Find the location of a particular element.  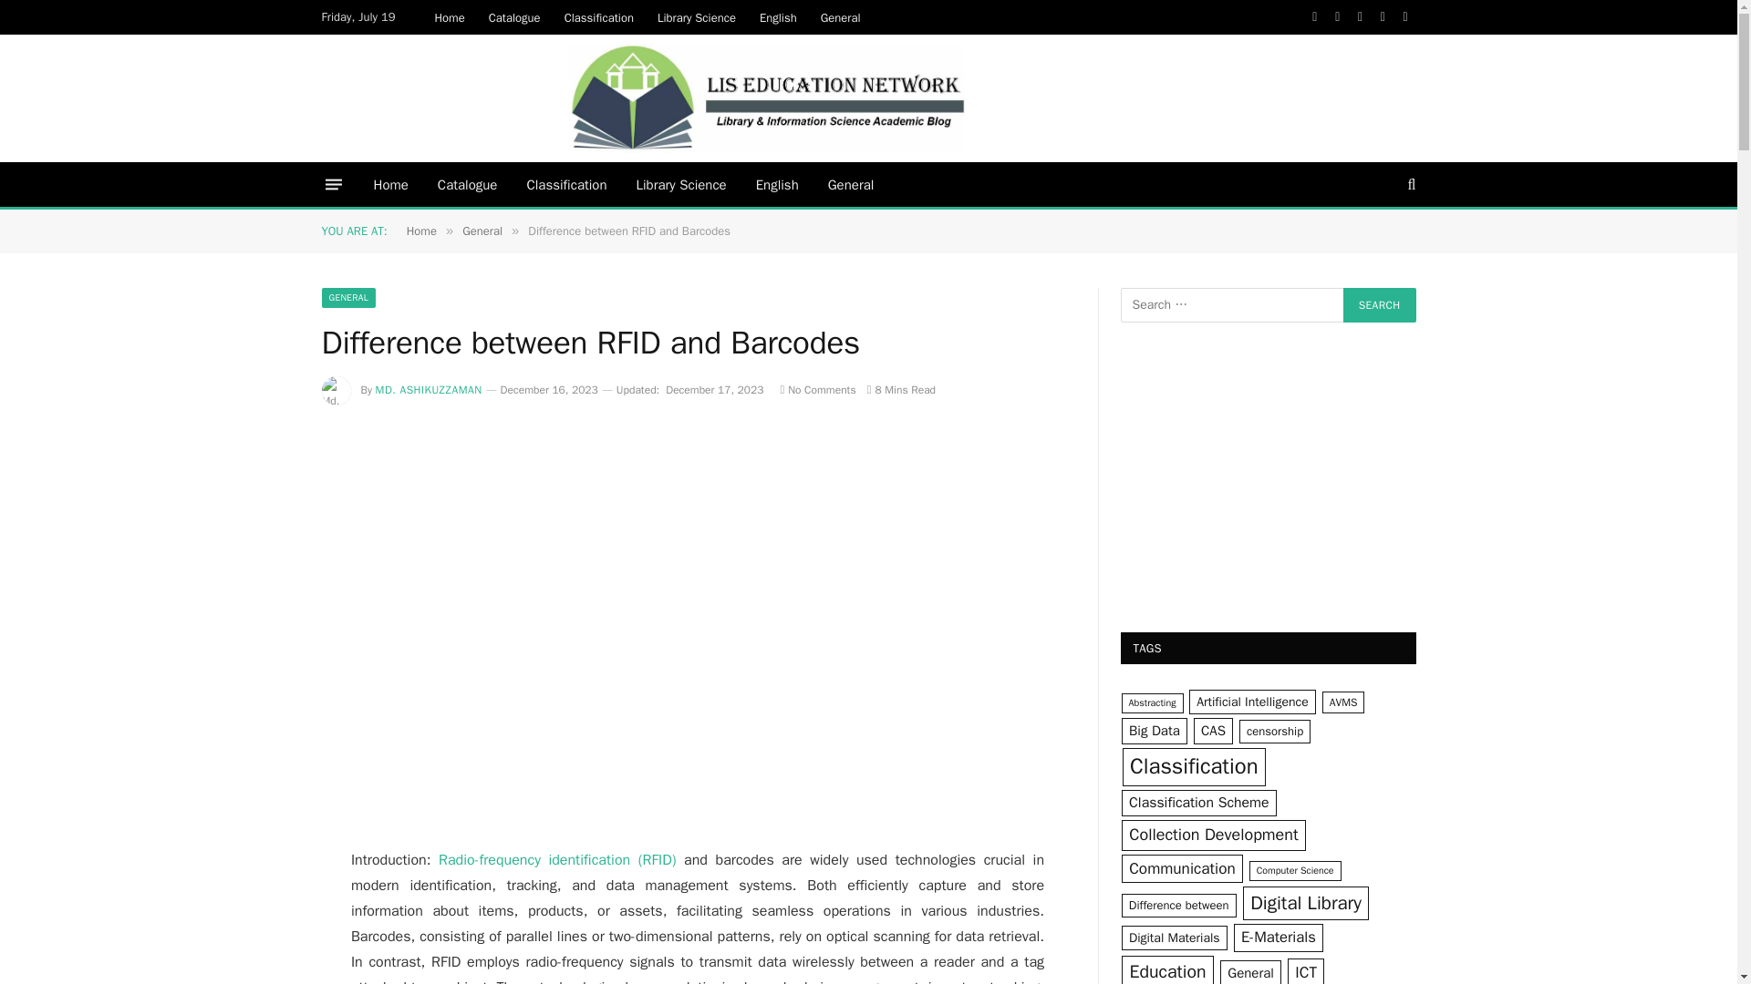

No Comments is located at coordinates (817, 390).